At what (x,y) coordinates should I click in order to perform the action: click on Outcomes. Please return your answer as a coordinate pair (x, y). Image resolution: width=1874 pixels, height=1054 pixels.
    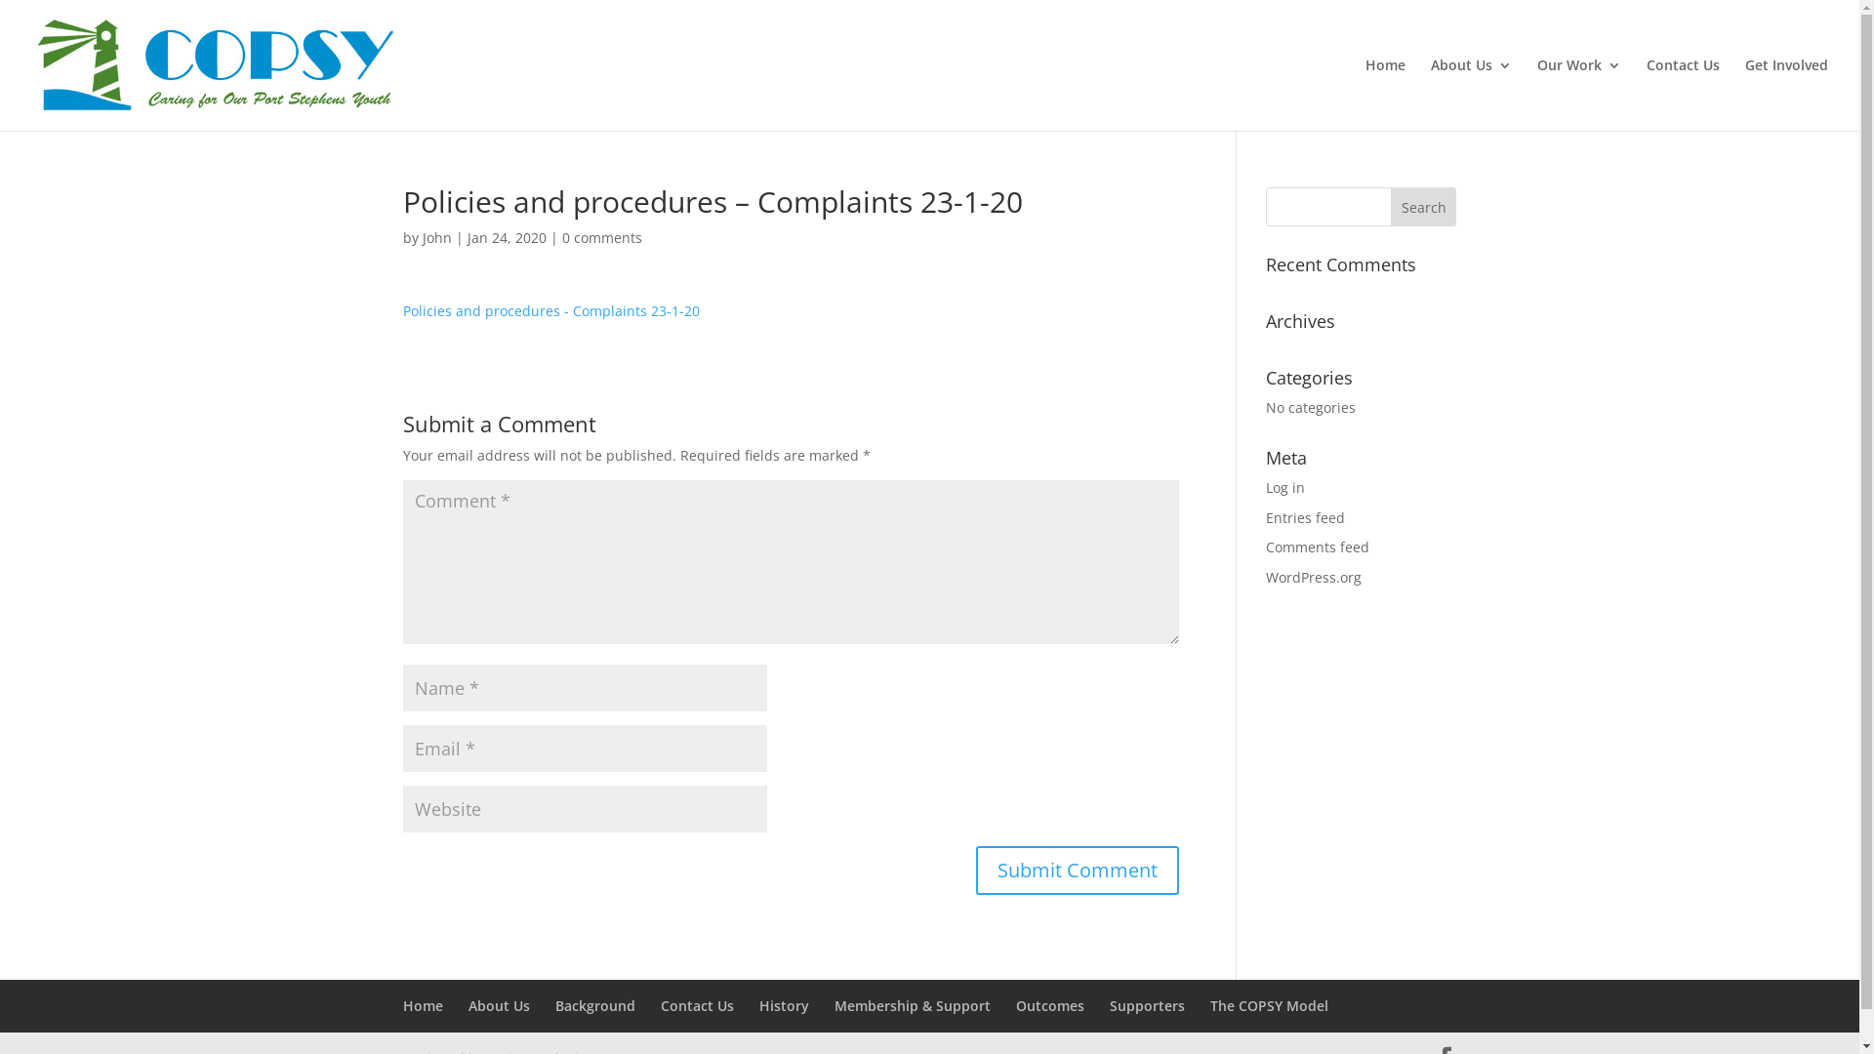
    Looking at the image, I should click on (1049, 1005).